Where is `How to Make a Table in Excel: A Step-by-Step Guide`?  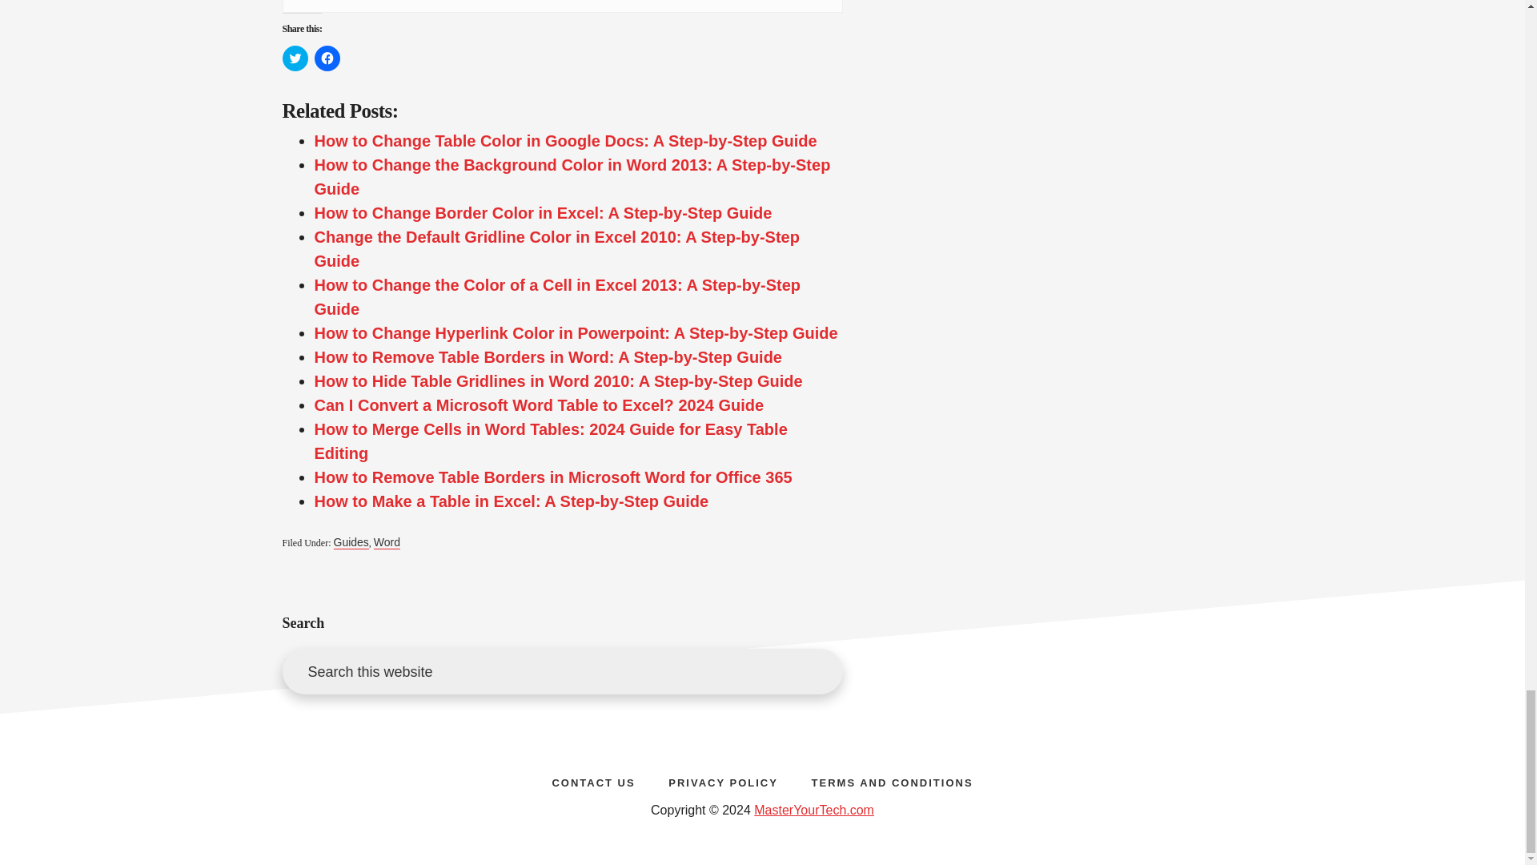
How to Make a Table in Excel: A Step-by-Step Guide is located at coordinates (511, 501).